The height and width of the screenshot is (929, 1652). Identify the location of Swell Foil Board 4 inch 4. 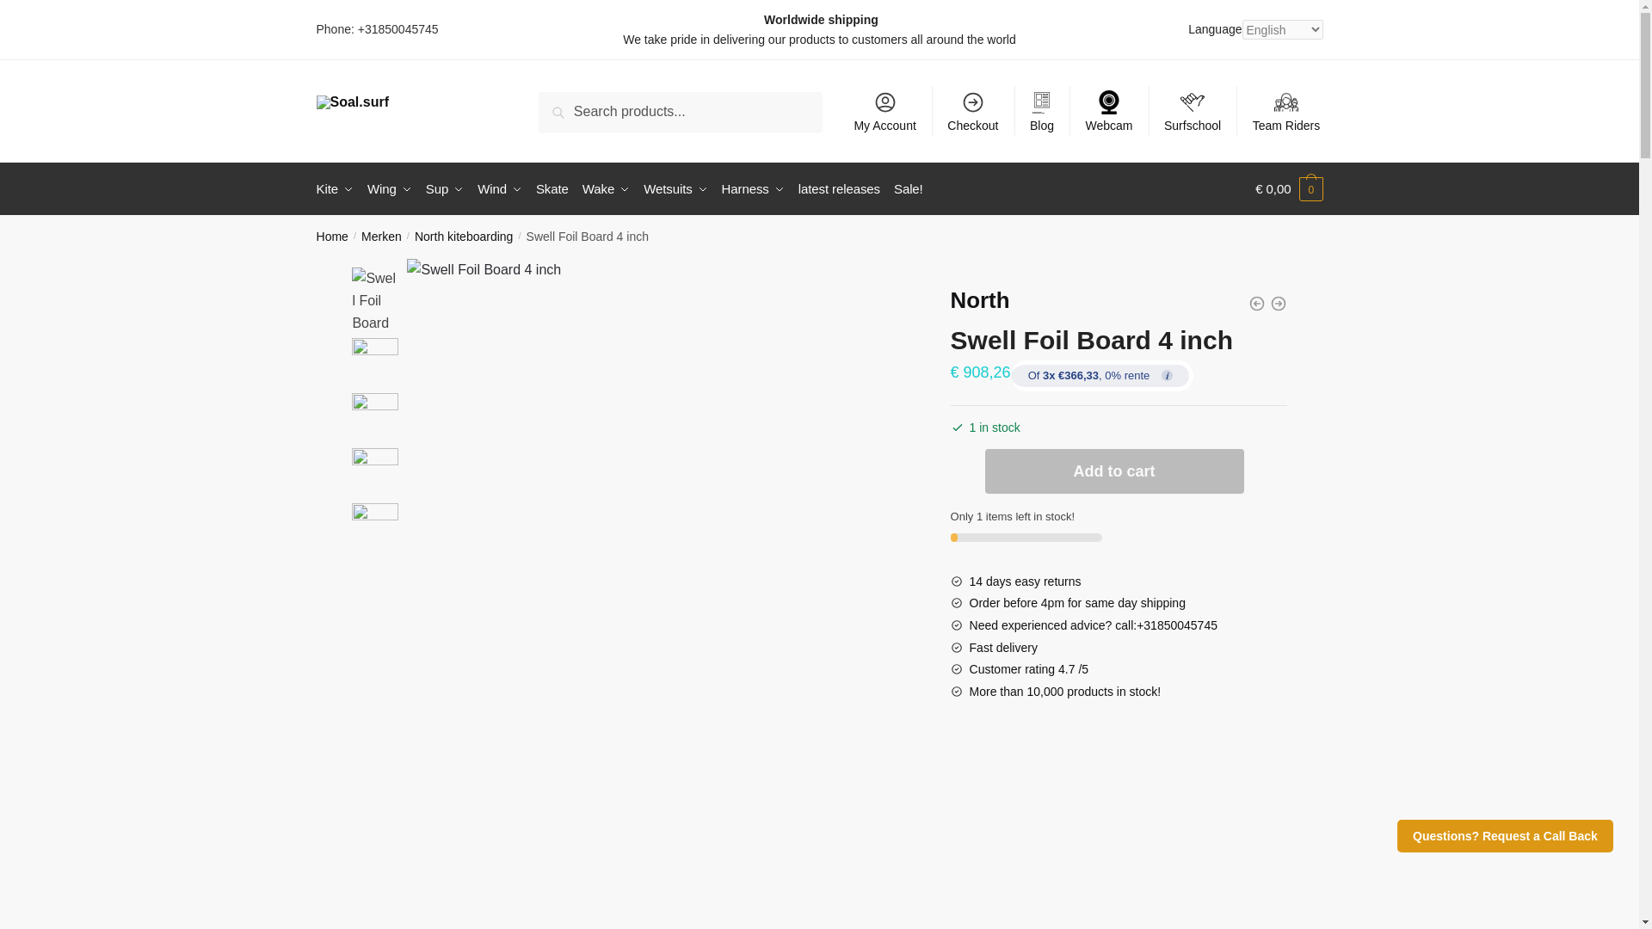
(374, 471).